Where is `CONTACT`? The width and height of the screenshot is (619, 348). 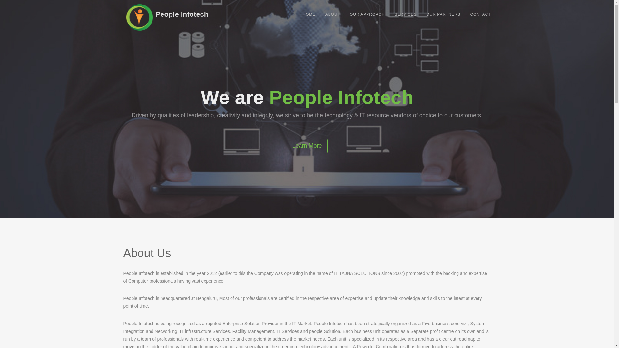
CONTACT is located at coordinates (480, 15).